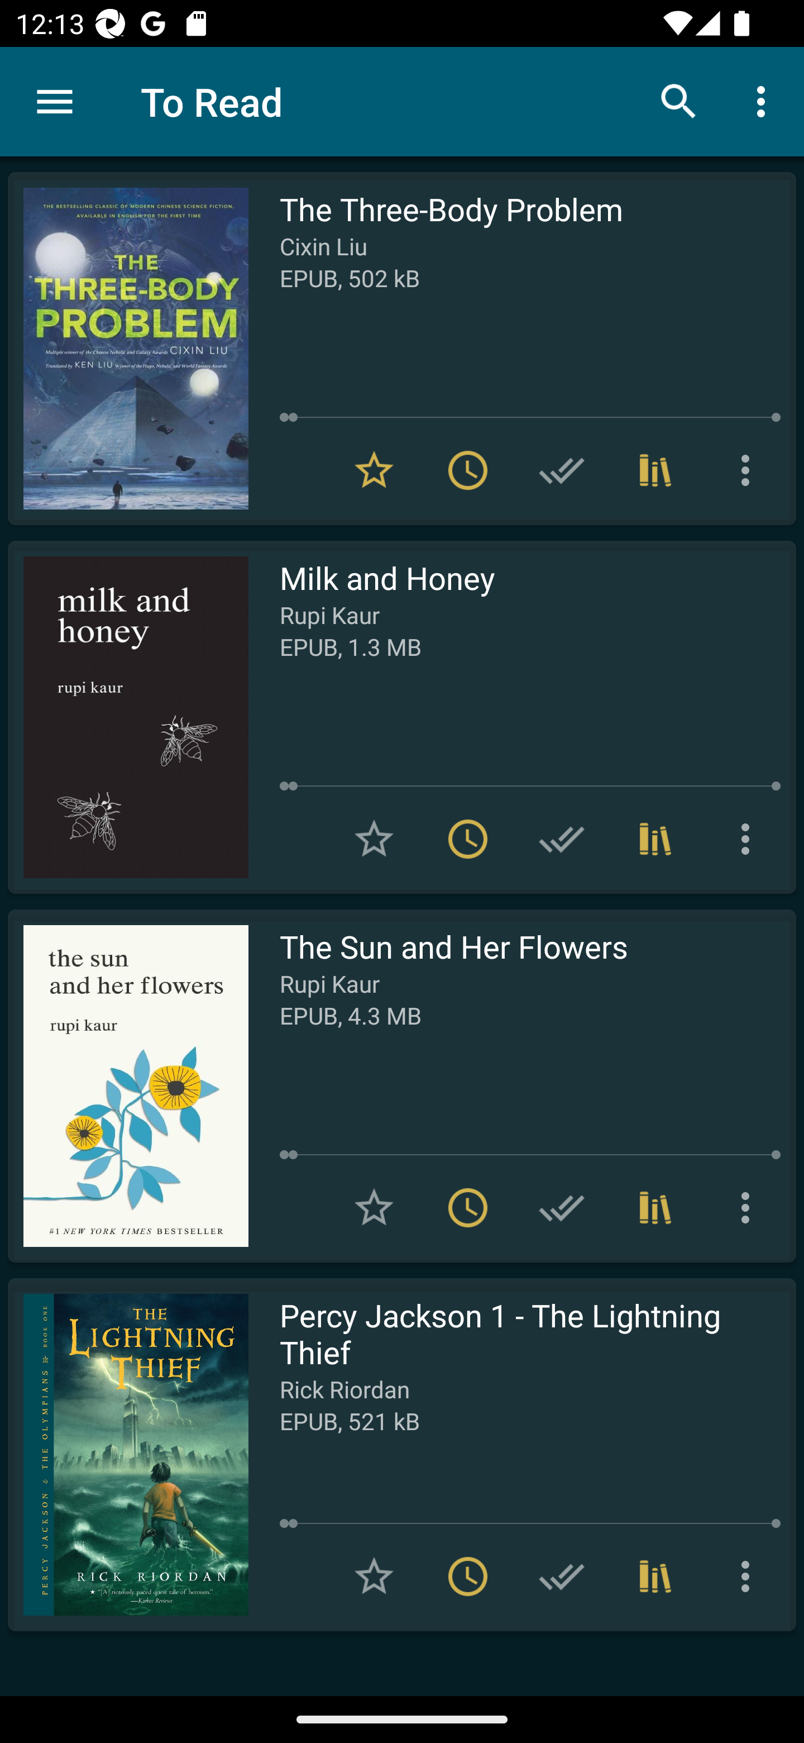 The image size is (804, 1743). What do you see at coordinates (655, 1577) in the screenshot?
I see `Collections (1)` at bounding box center [655, 1577].